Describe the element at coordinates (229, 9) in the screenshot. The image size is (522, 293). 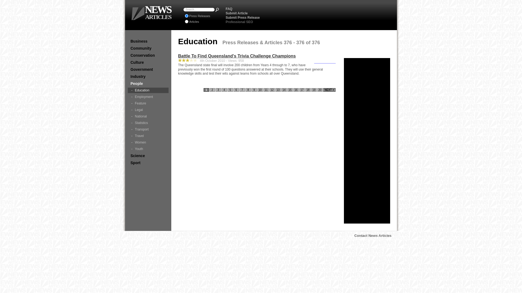
I see `FAQ` at that location.